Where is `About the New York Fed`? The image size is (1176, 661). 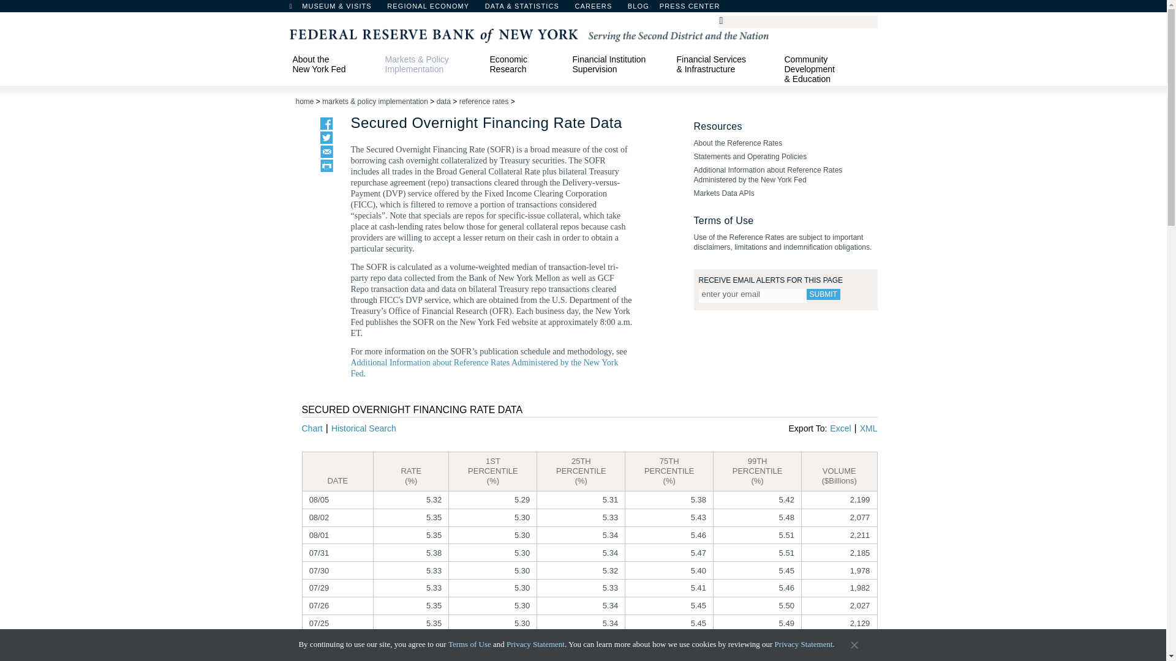
About the New York Fed is located at coordinates (333, 64).